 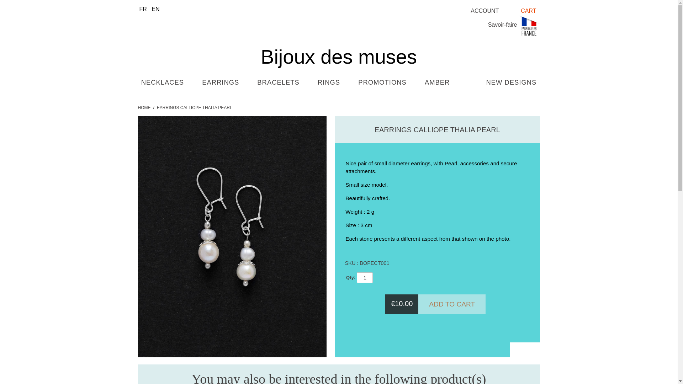 I want to click on Share on Facebook, so click(x=532, y=350).